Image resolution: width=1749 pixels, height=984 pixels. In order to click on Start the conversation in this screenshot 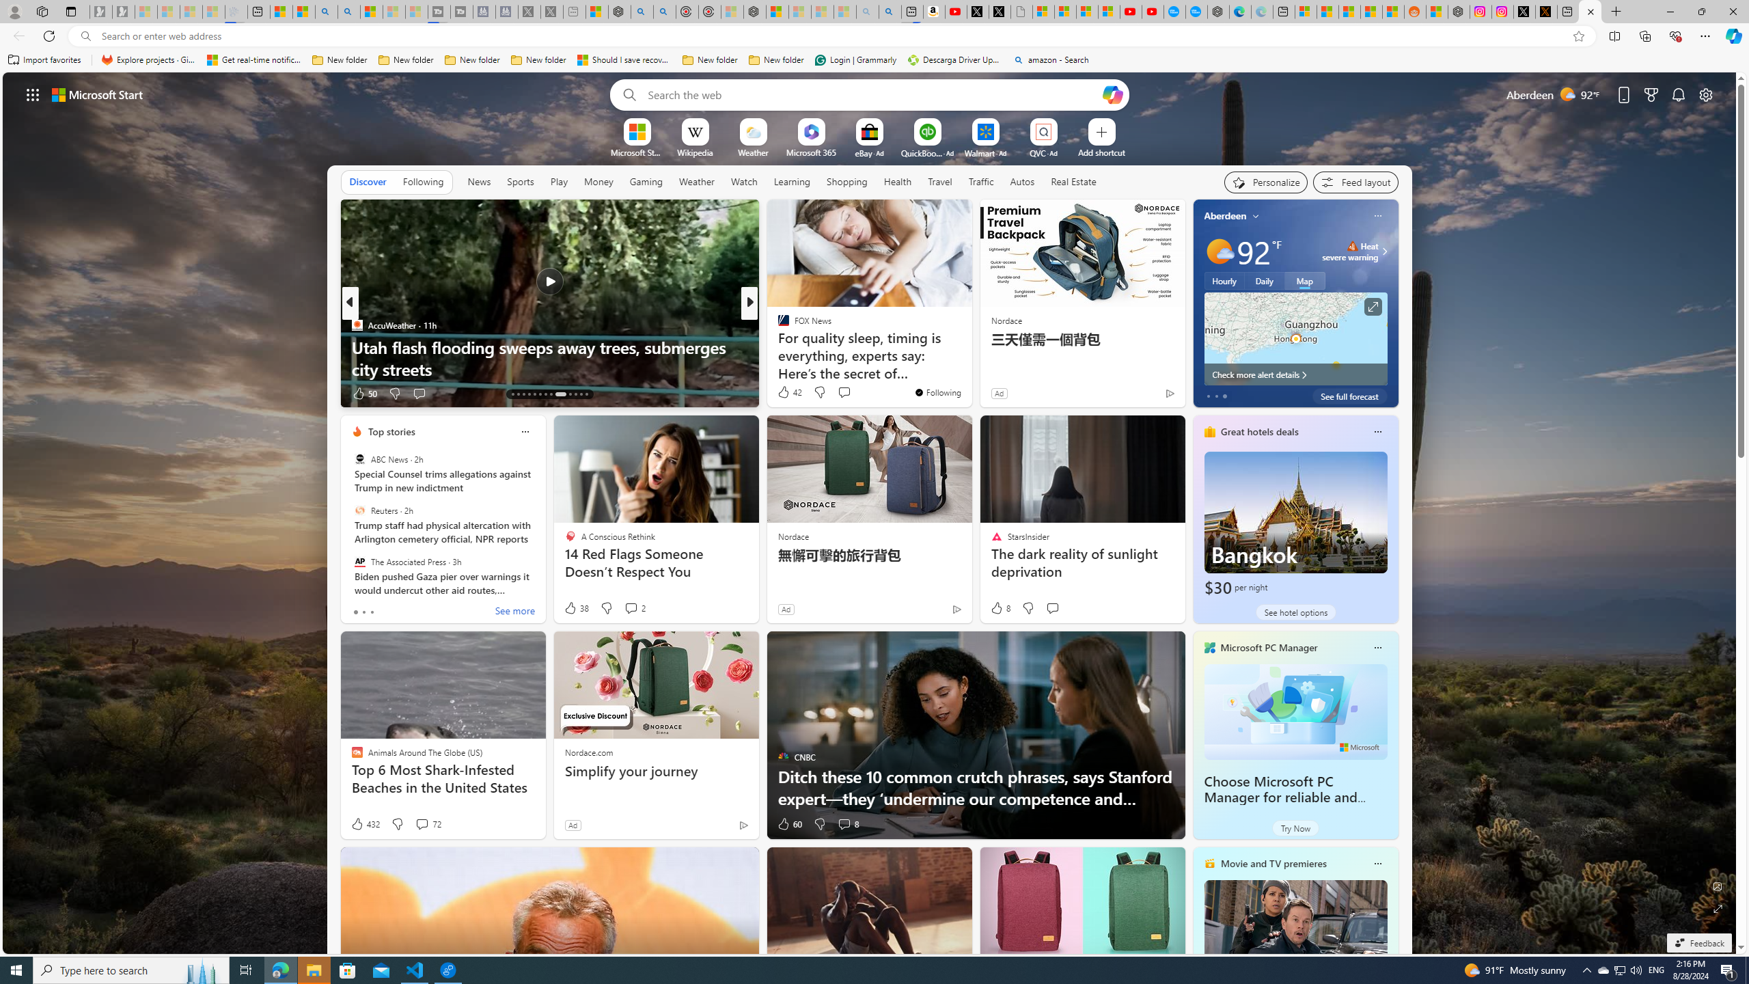, I will do `click(1053, 608)`.